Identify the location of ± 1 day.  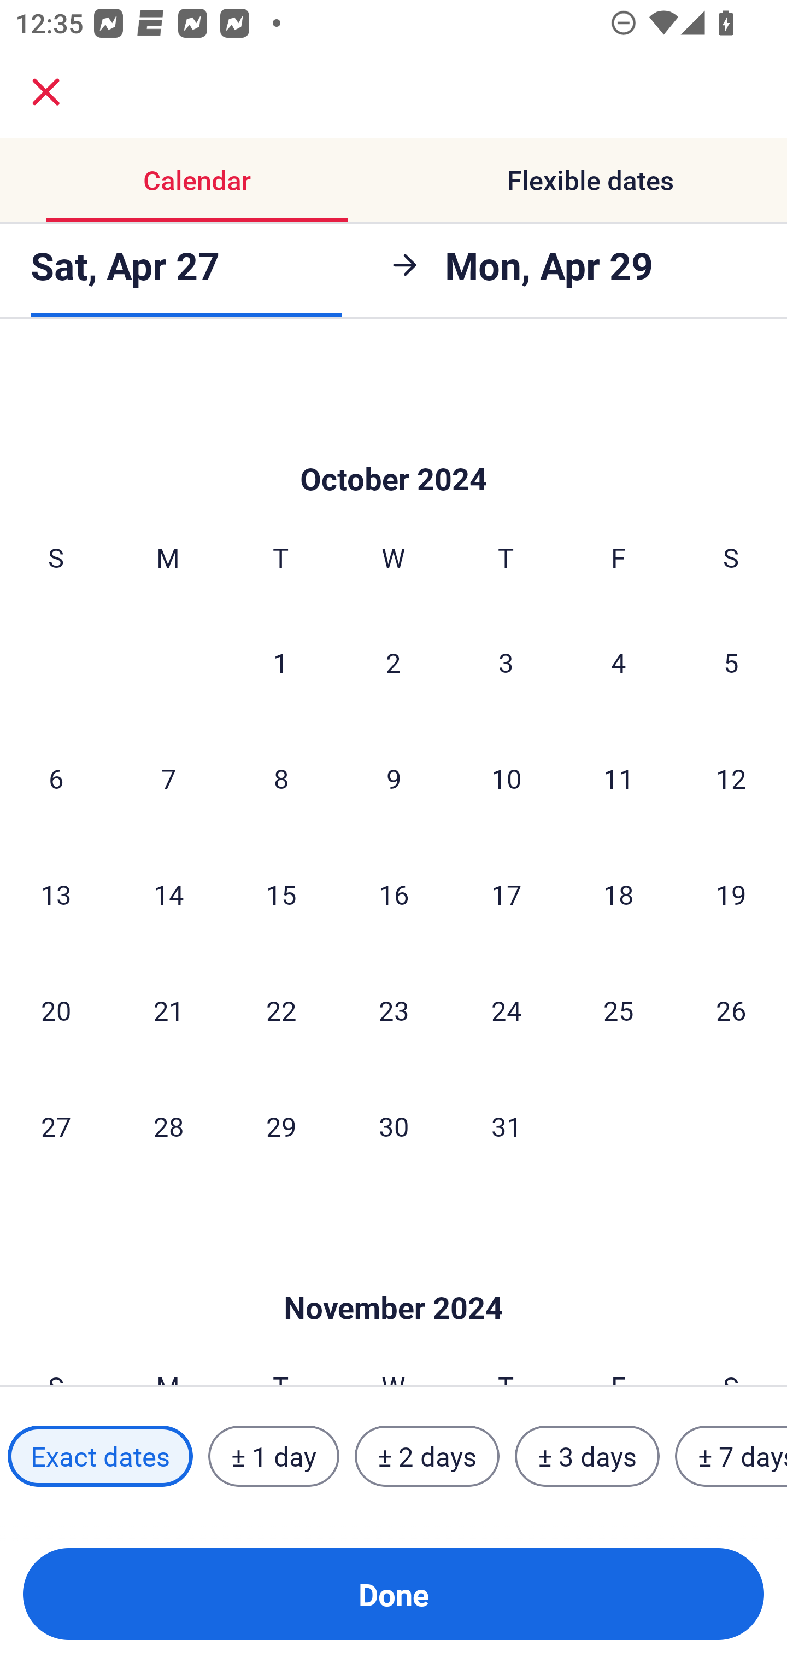
(273, 1456).